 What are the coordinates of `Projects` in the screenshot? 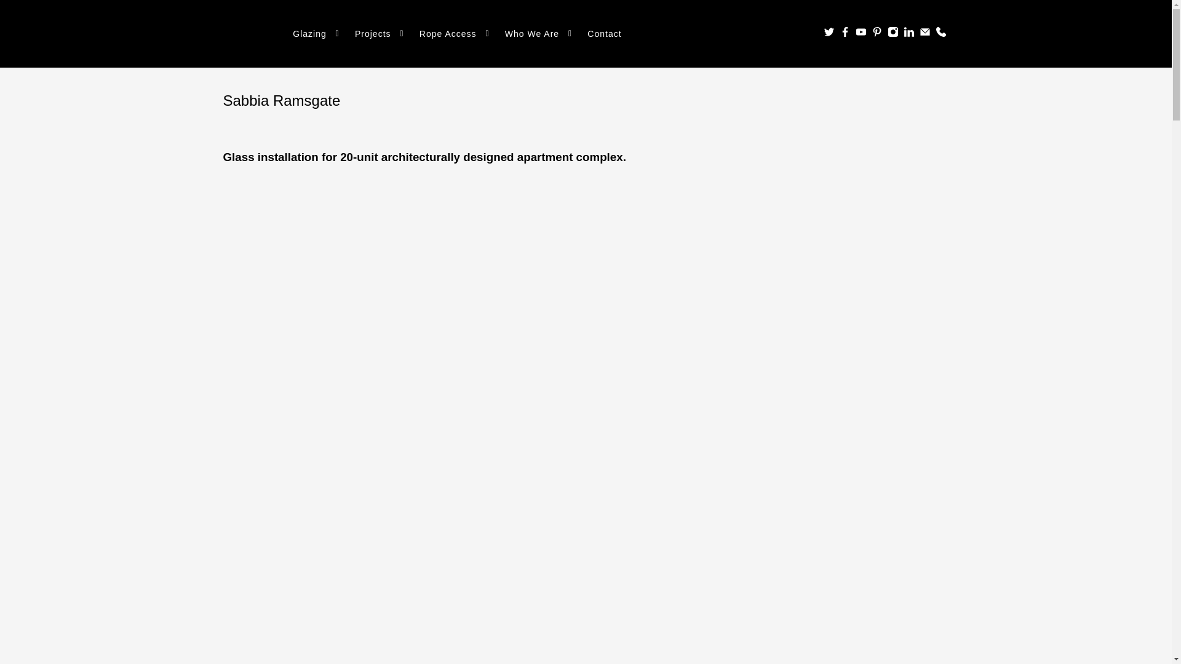 It's located at (380, 34).